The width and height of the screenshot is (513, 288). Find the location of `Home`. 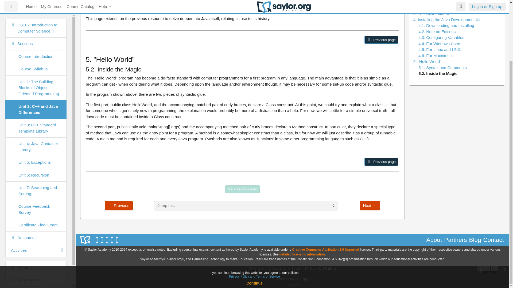

Home is located at coordinates (36, 193).